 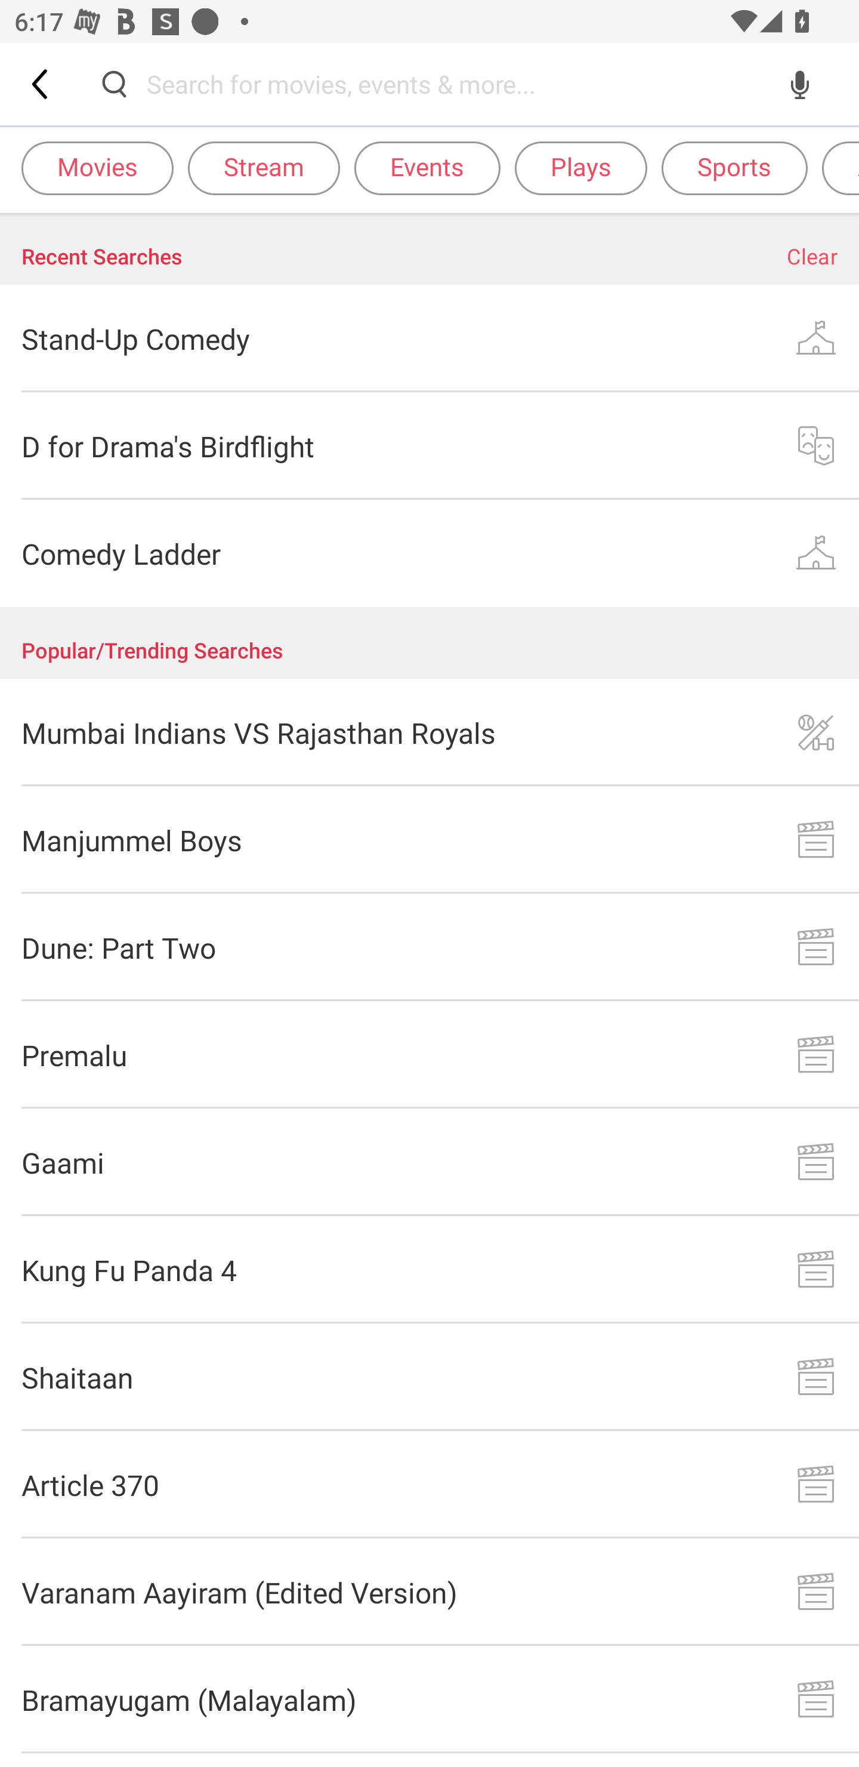 What do you see at coordinates (429, 249) in the screenshot?
I see `Recent Searches Clear` at bounding box center [429, 249].